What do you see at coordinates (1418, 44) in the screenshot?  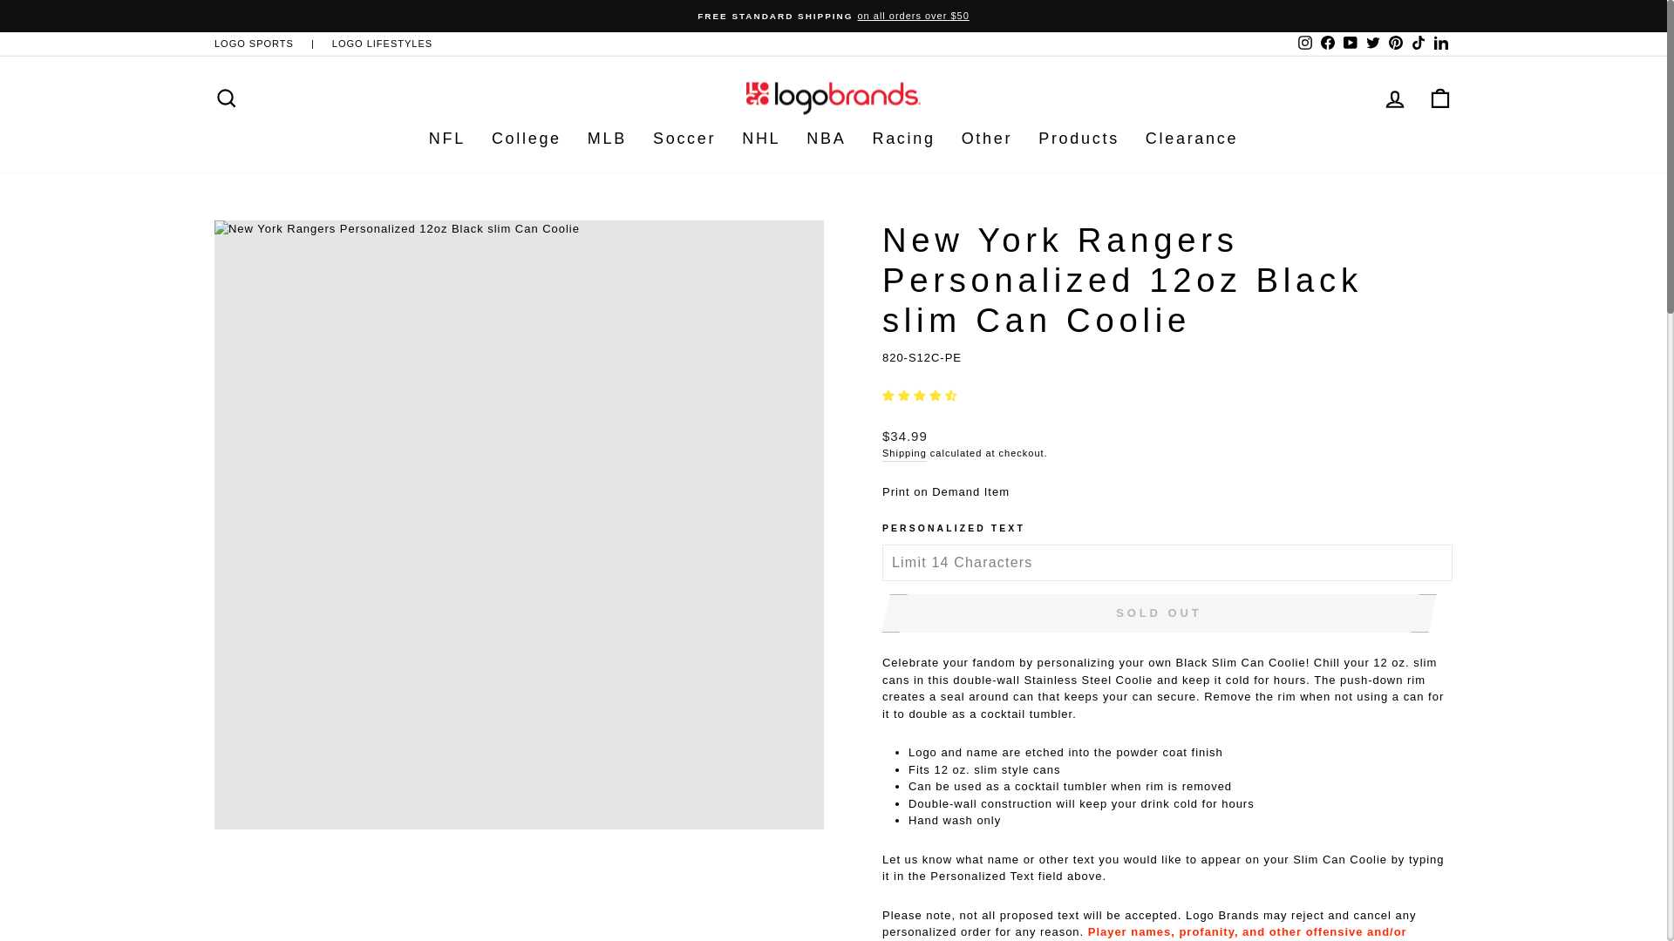 I see `Logo Brands on TikTok` at bounding box center [1418, 44].